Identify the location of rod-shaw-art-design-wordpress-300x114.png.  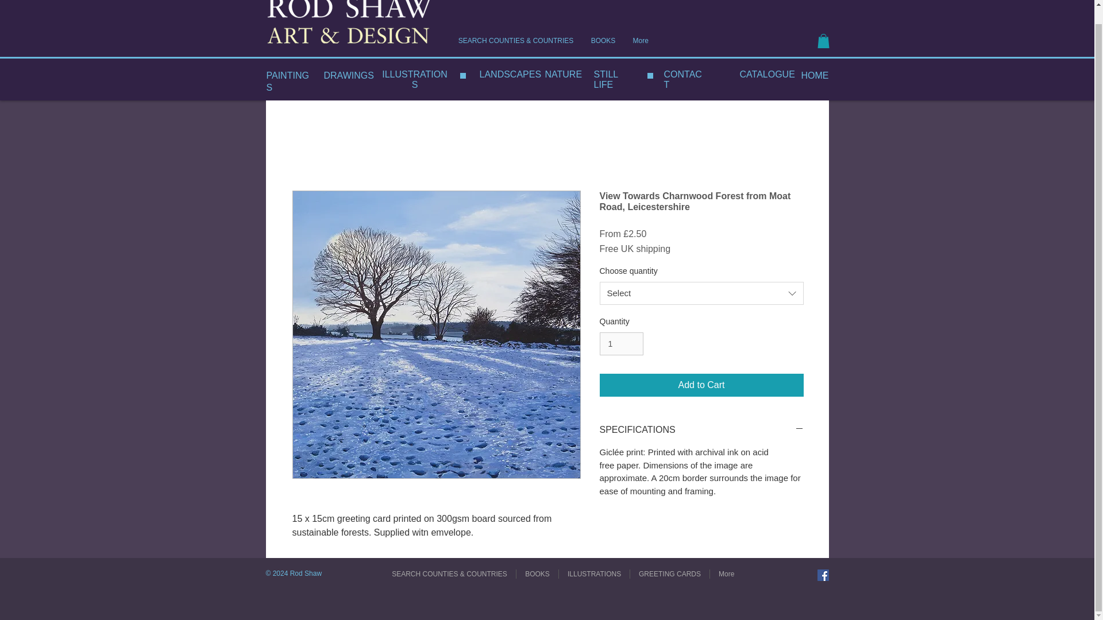
(349, 24).